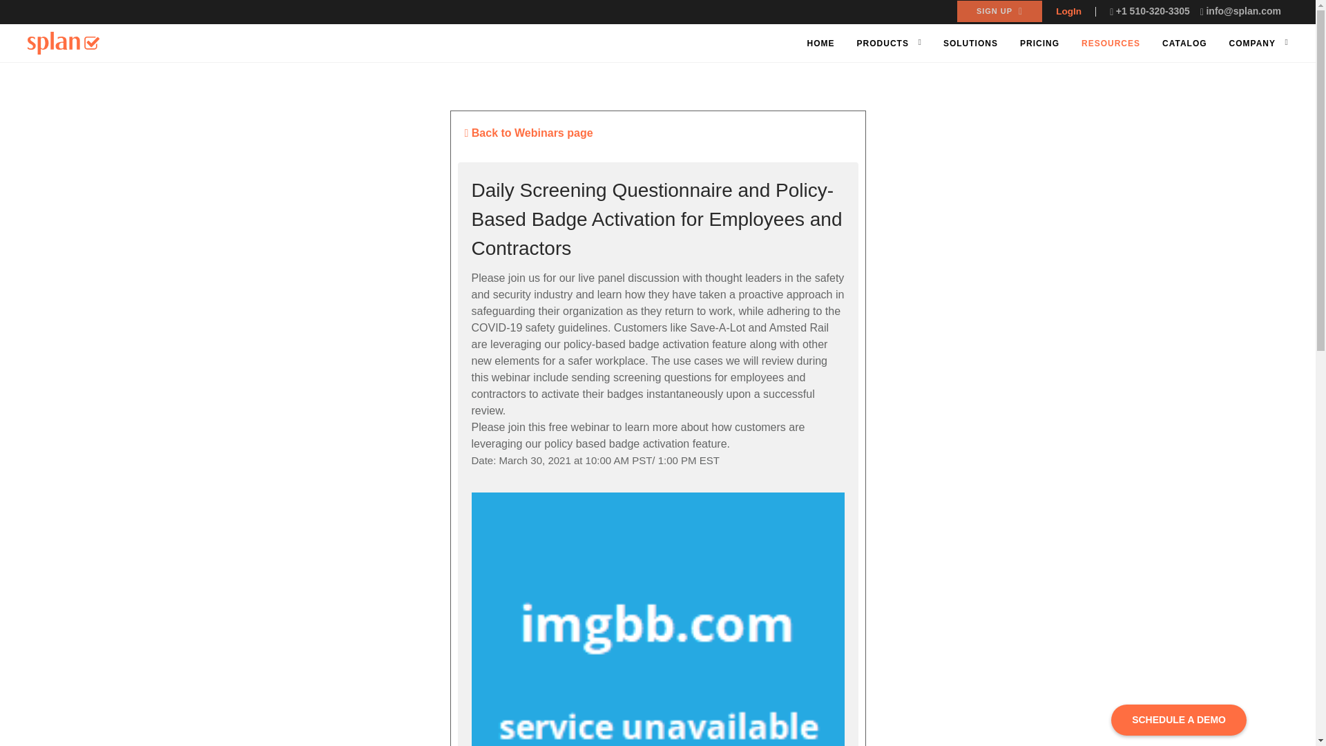 The image size is (1326, 746). Describe the element at coordinates (1252, 44) in the screenshot. I see `COMPANY` at that location.